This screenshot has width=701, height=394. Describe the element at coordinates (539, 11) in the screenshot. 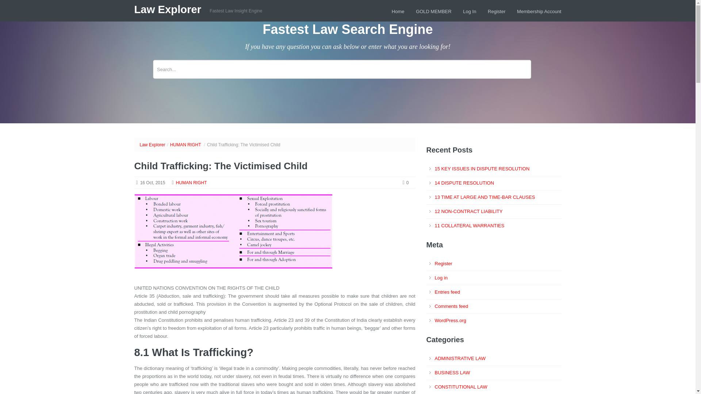

I see `Membership Account` at that location.